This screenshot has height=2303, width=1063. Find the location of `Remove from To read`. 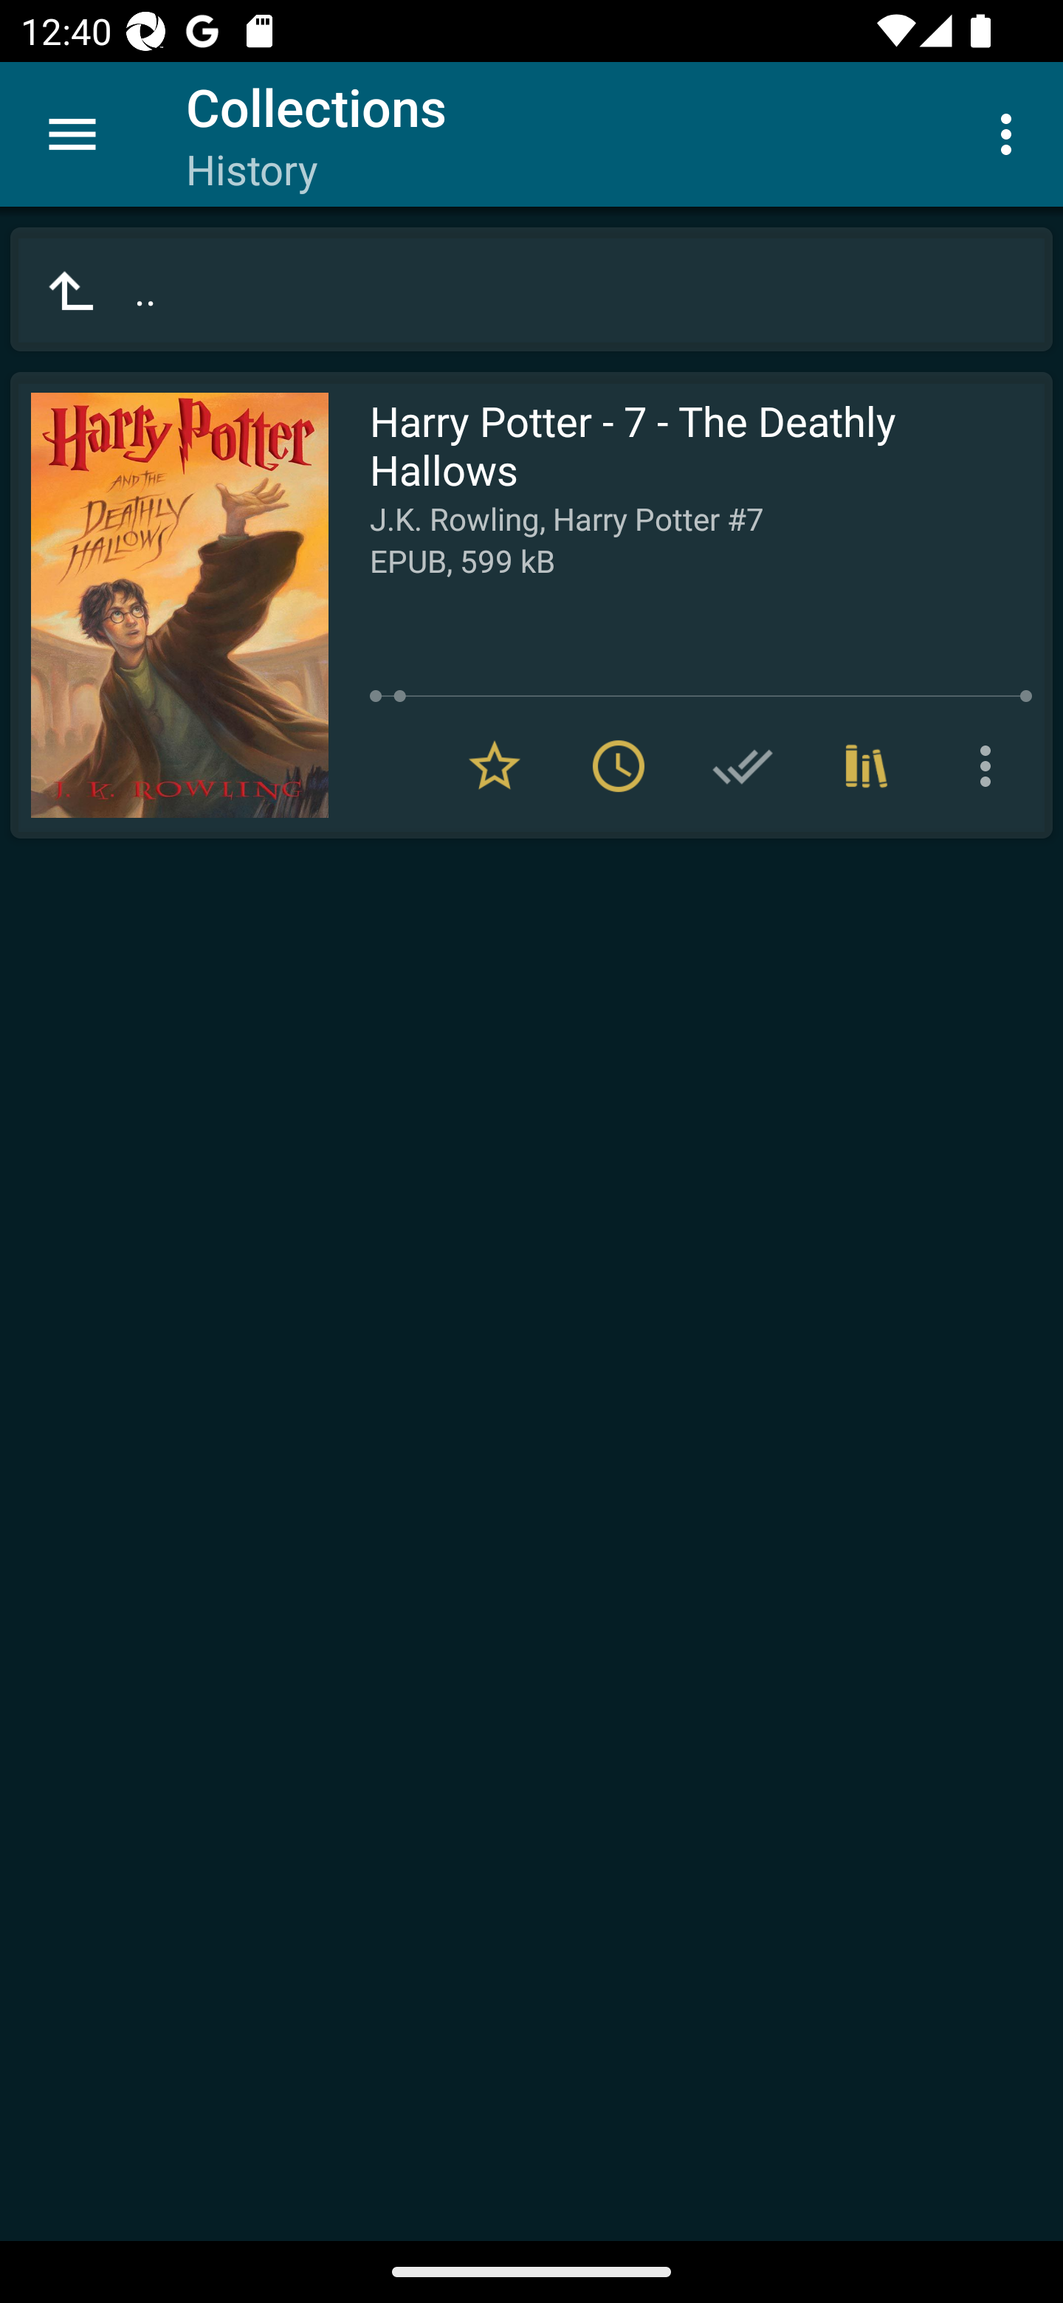

Remove from To read is located at coordinates (619, 766).